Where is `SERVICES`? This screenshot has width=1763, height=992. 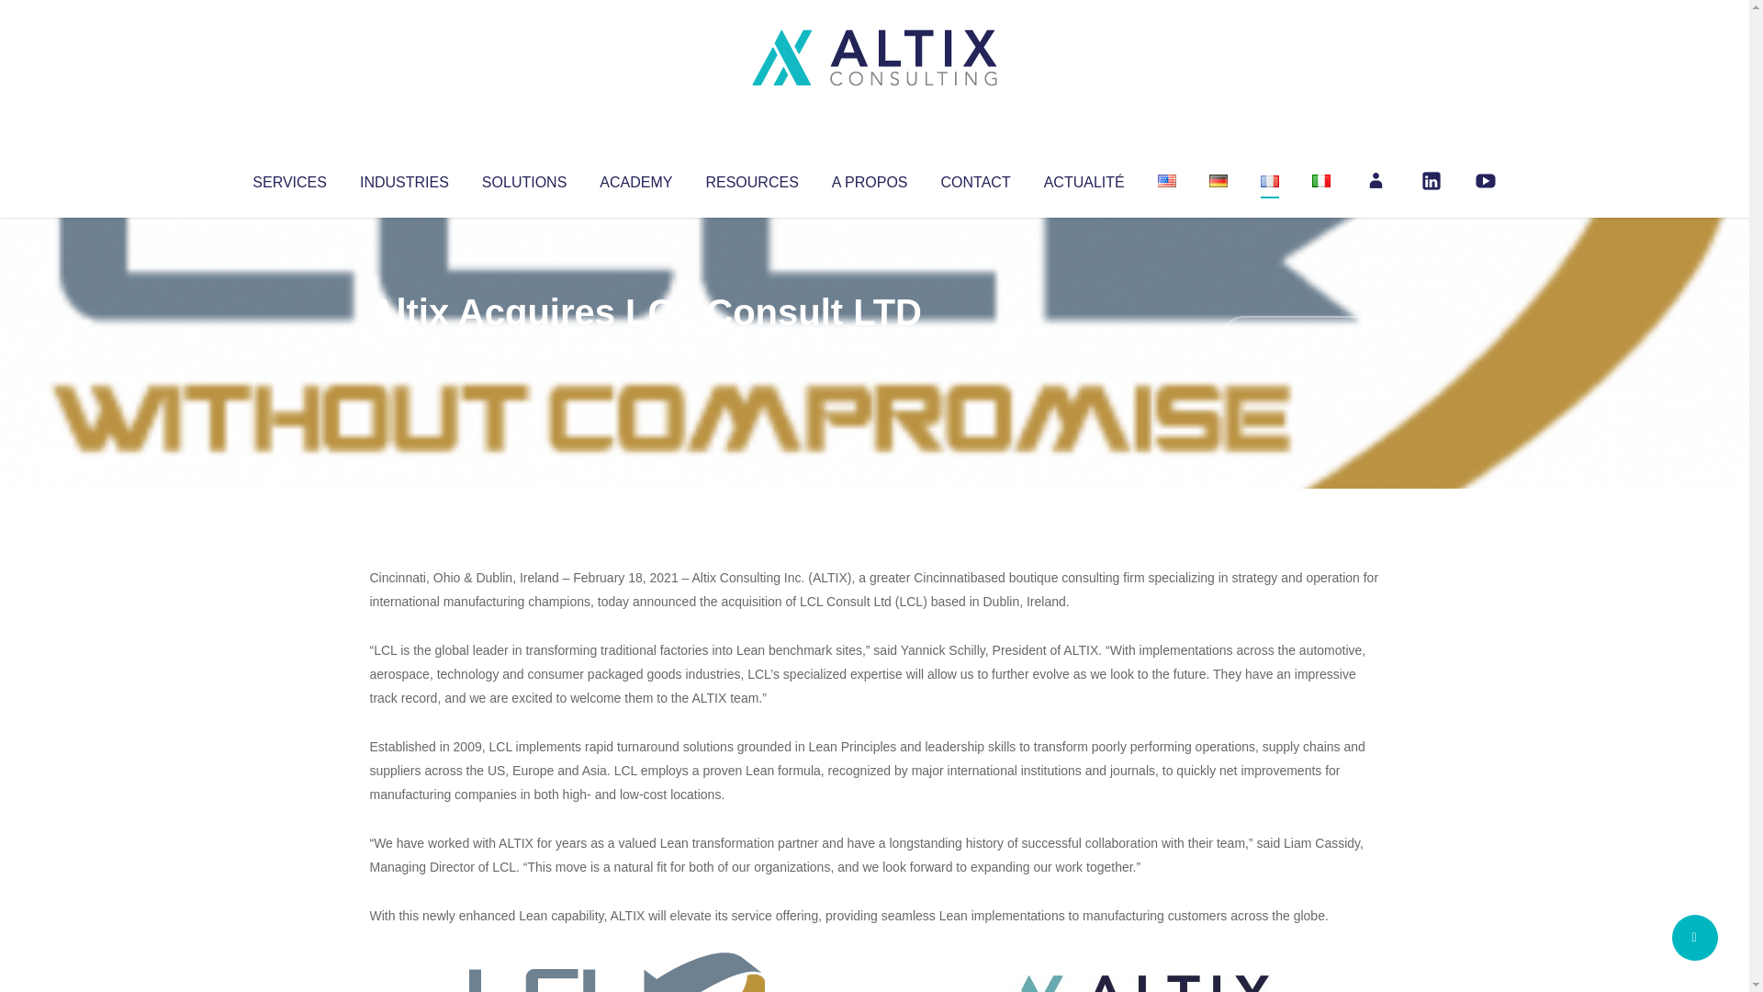 SERVICES is located at coordinates (288, 178).